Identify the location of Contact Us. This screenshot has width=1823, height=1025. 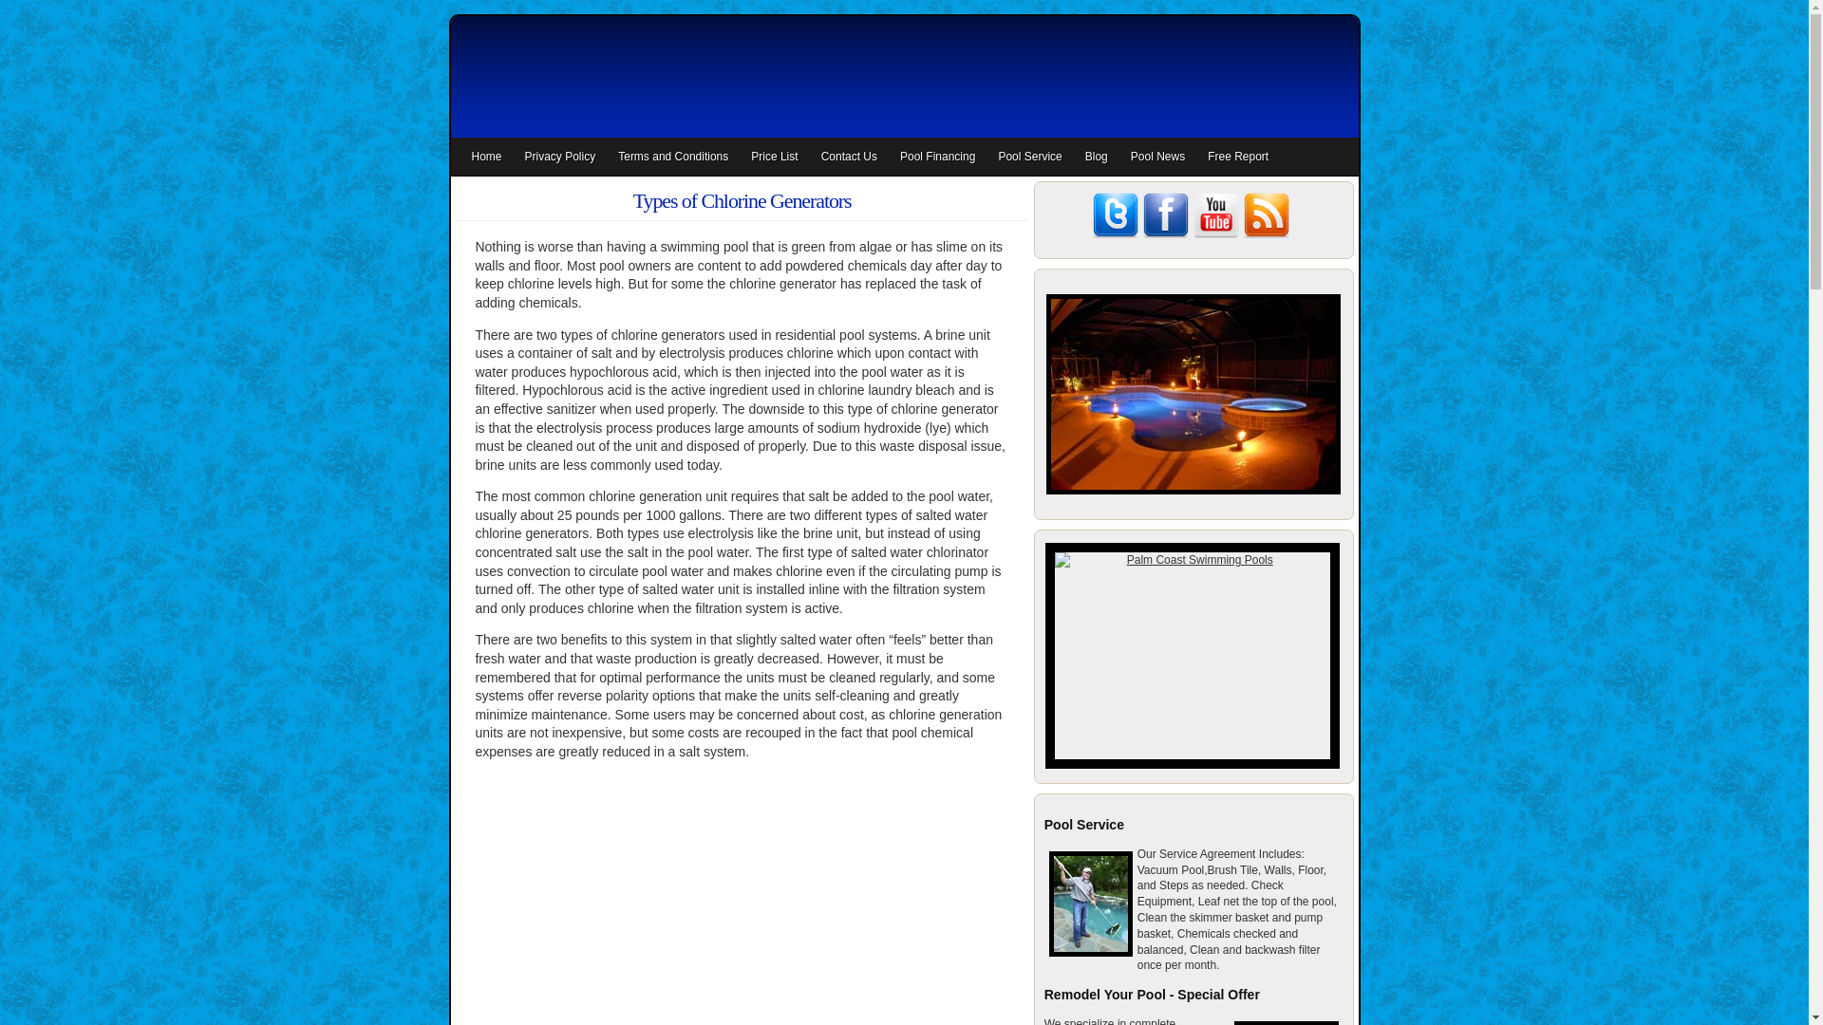
(849, 156).